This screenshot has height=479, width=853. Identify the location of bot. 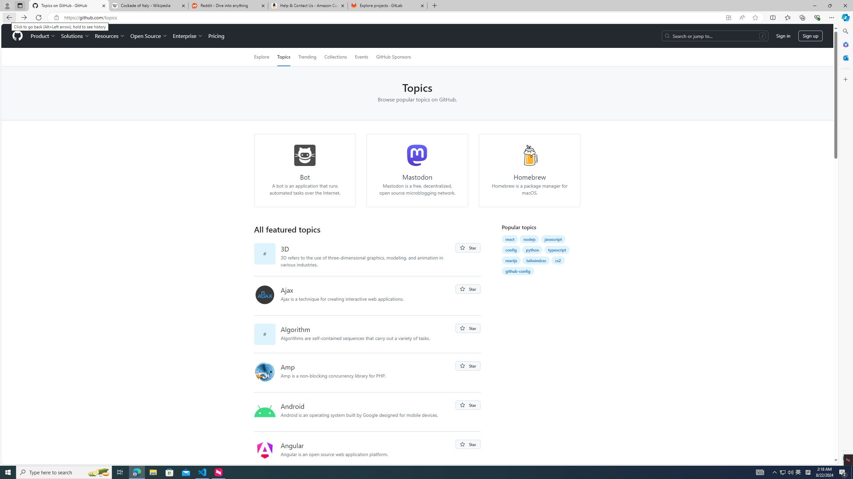
(305, 155).